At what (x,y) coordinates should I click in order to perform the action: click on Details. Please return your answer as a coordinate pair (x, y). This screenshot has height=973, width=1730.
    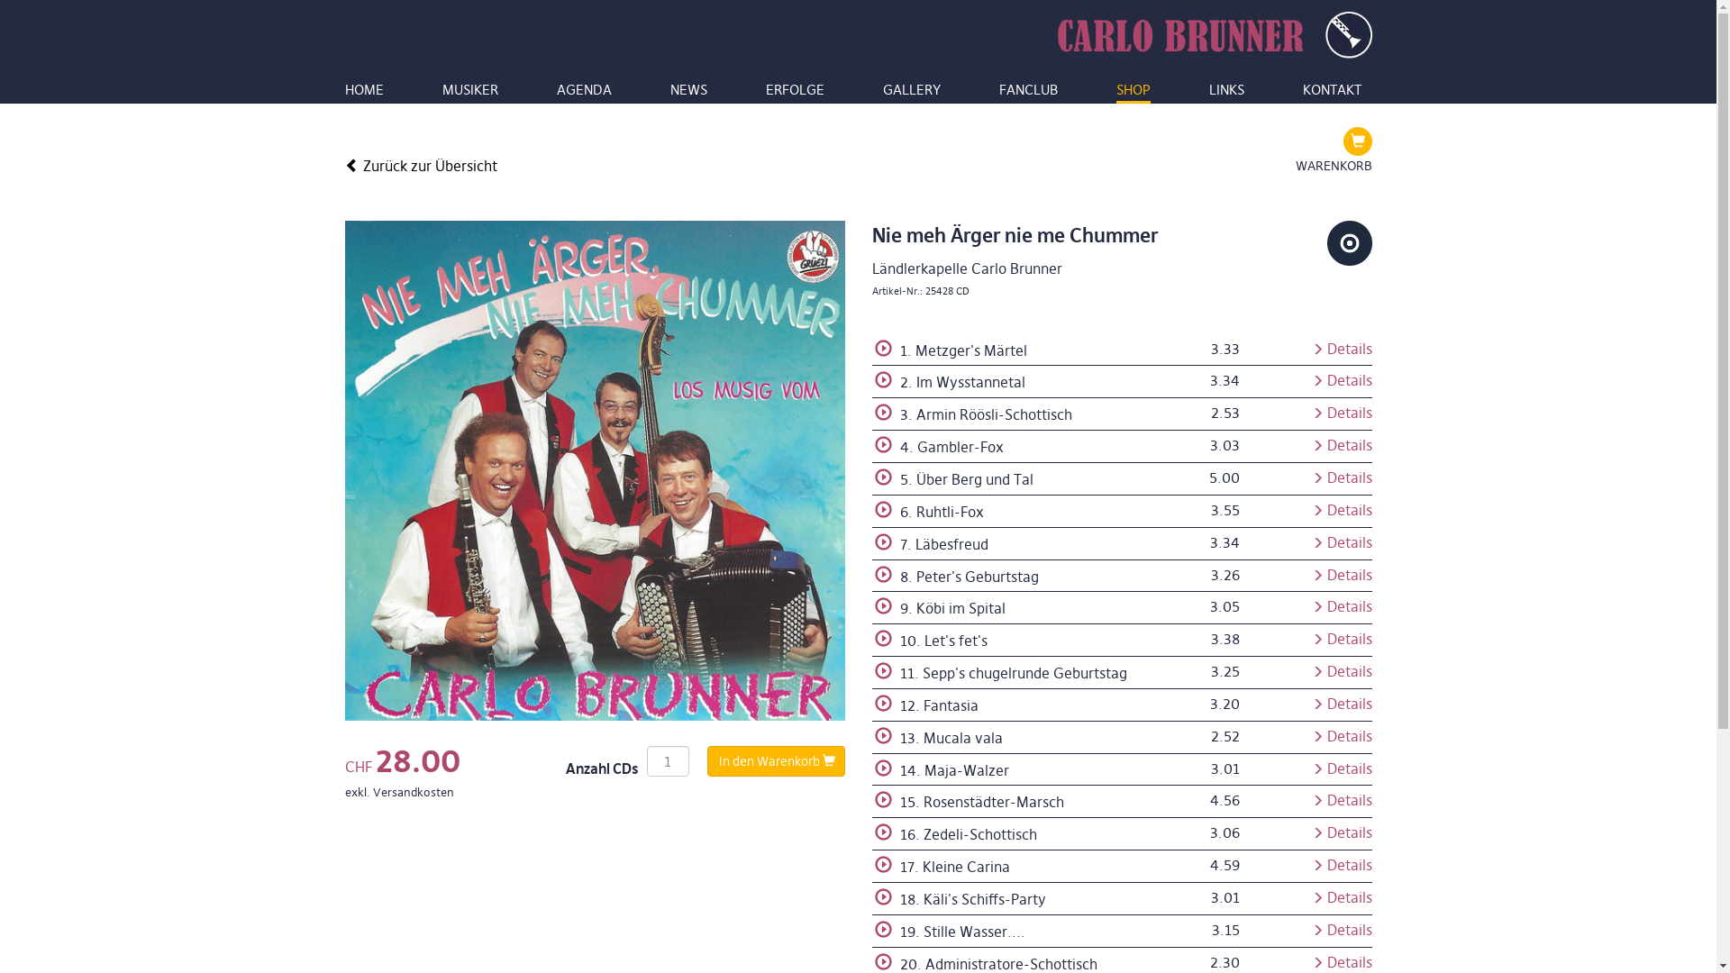
    Looking at the image, I should click on (1343, 865).